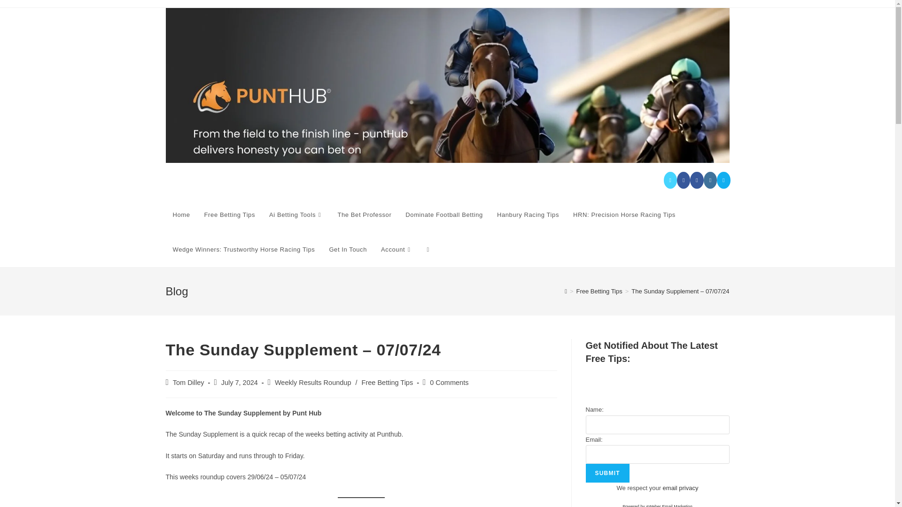 This screenshot has width=902, height=507. I want to click on Submit, so click(607, 473).